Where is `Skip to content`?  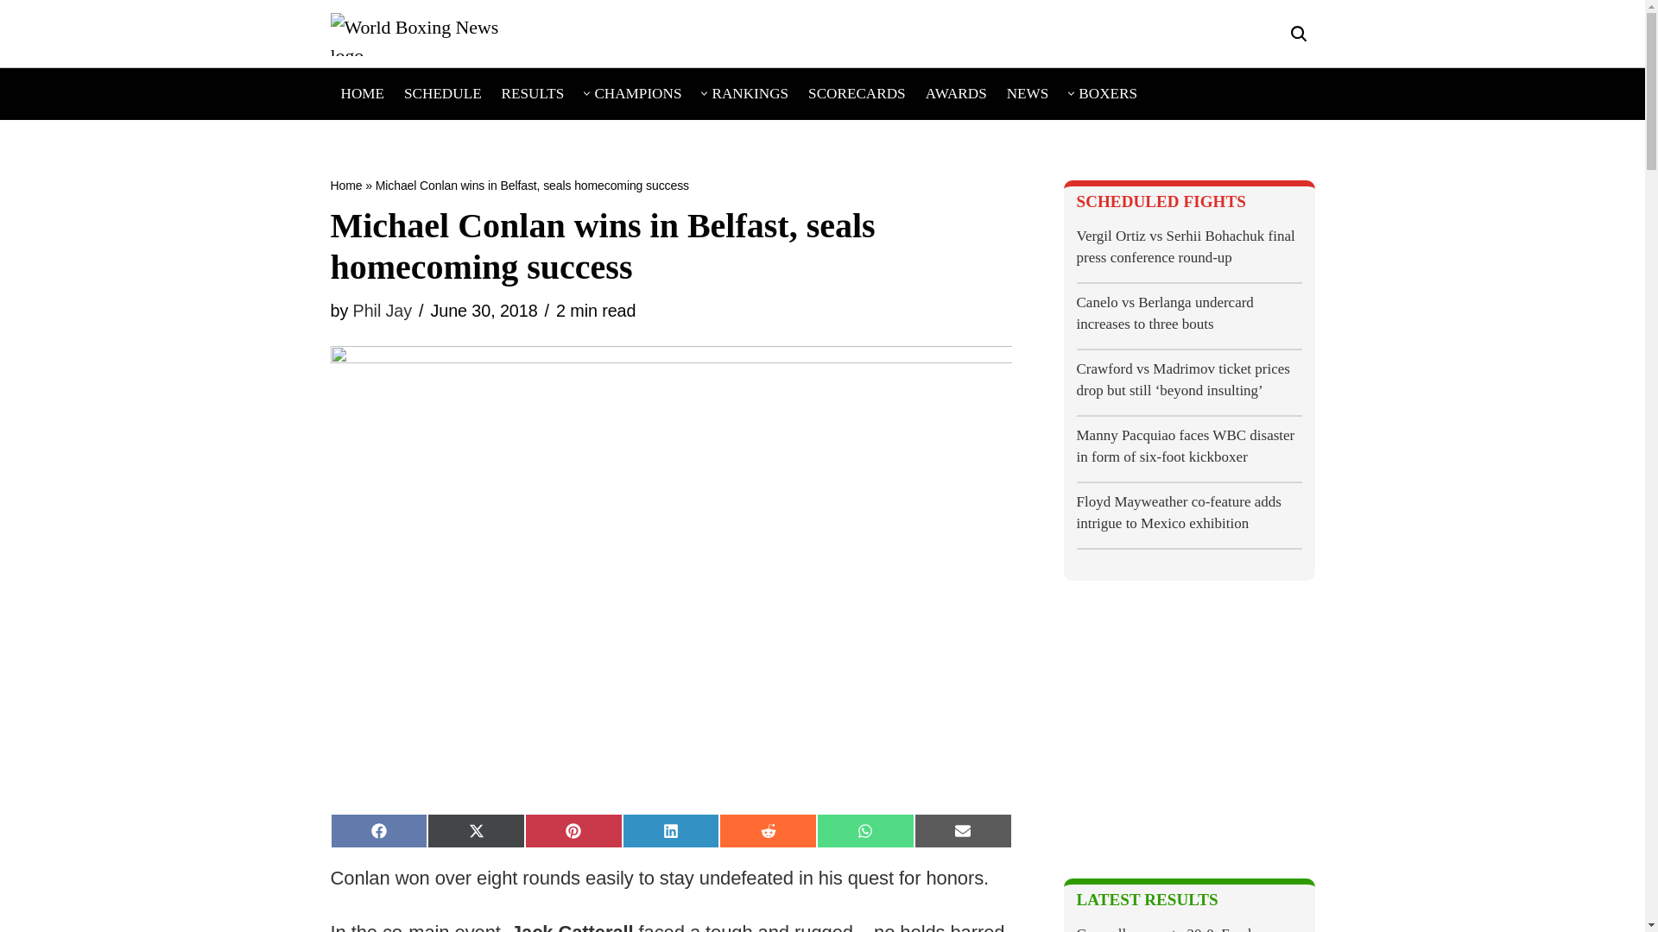 Skip to content is located at coordinates (13, 36).